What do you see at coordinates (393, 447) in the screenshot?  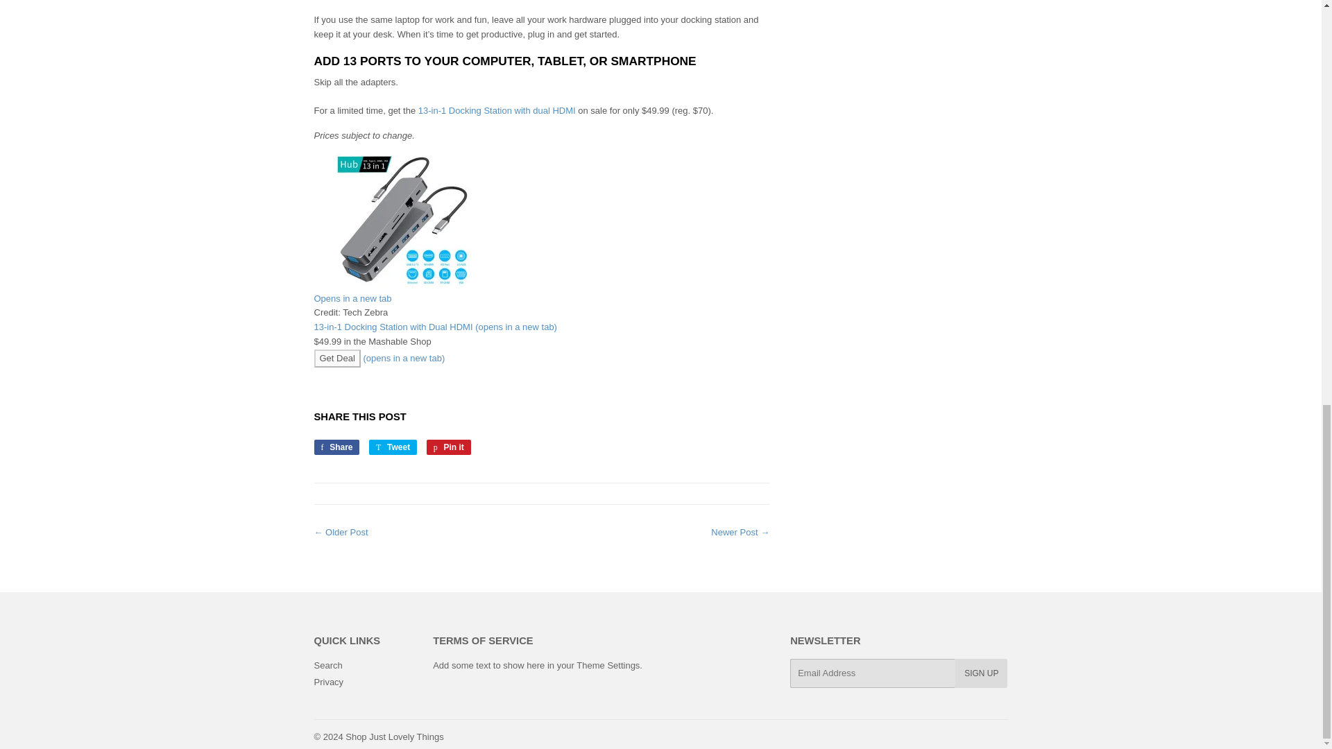 I see `Search` at bounding box center [393, 447].